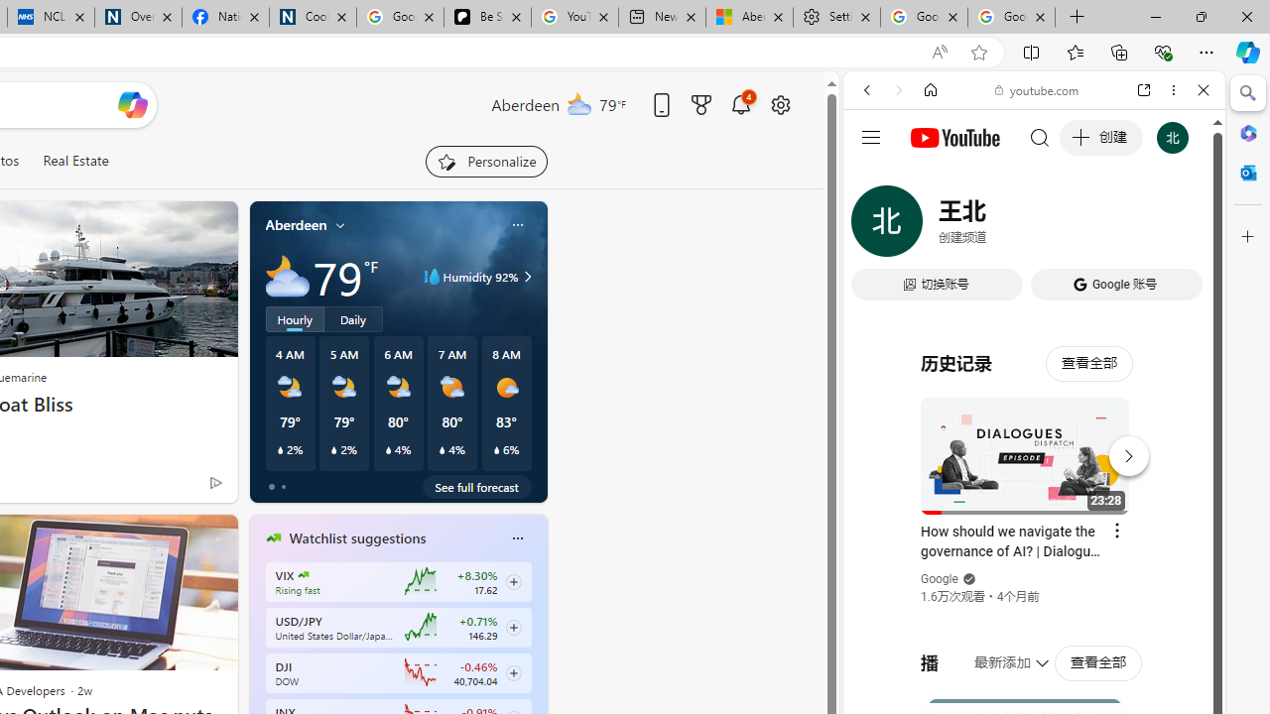 Image resolution: width=1270 pixels, height=714 pixels. I want to click on Close Customize pane, so click(1248, 237).